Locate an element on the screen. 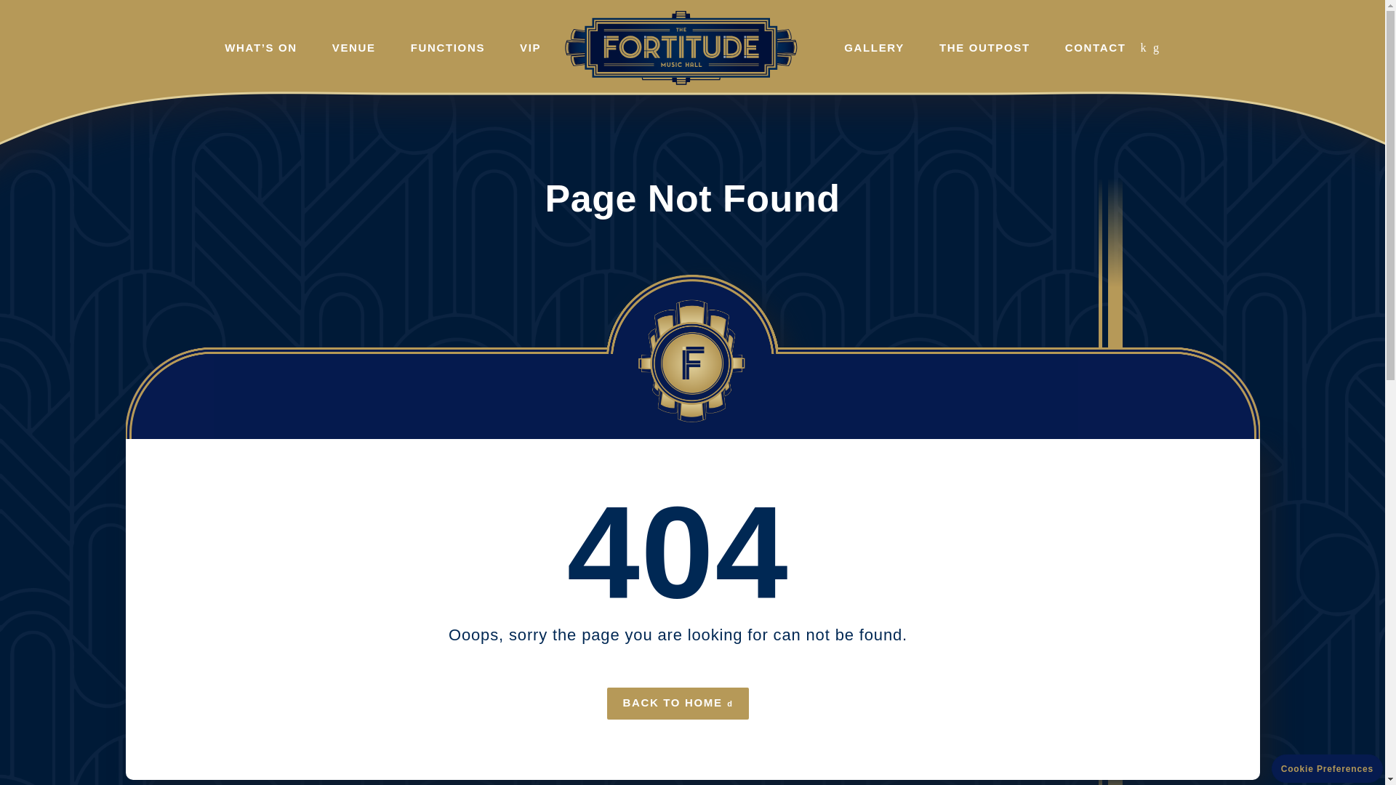 The height and width of the screenshot is (785, 1396). BACK TO HOME is located at coordinates (678, 704).